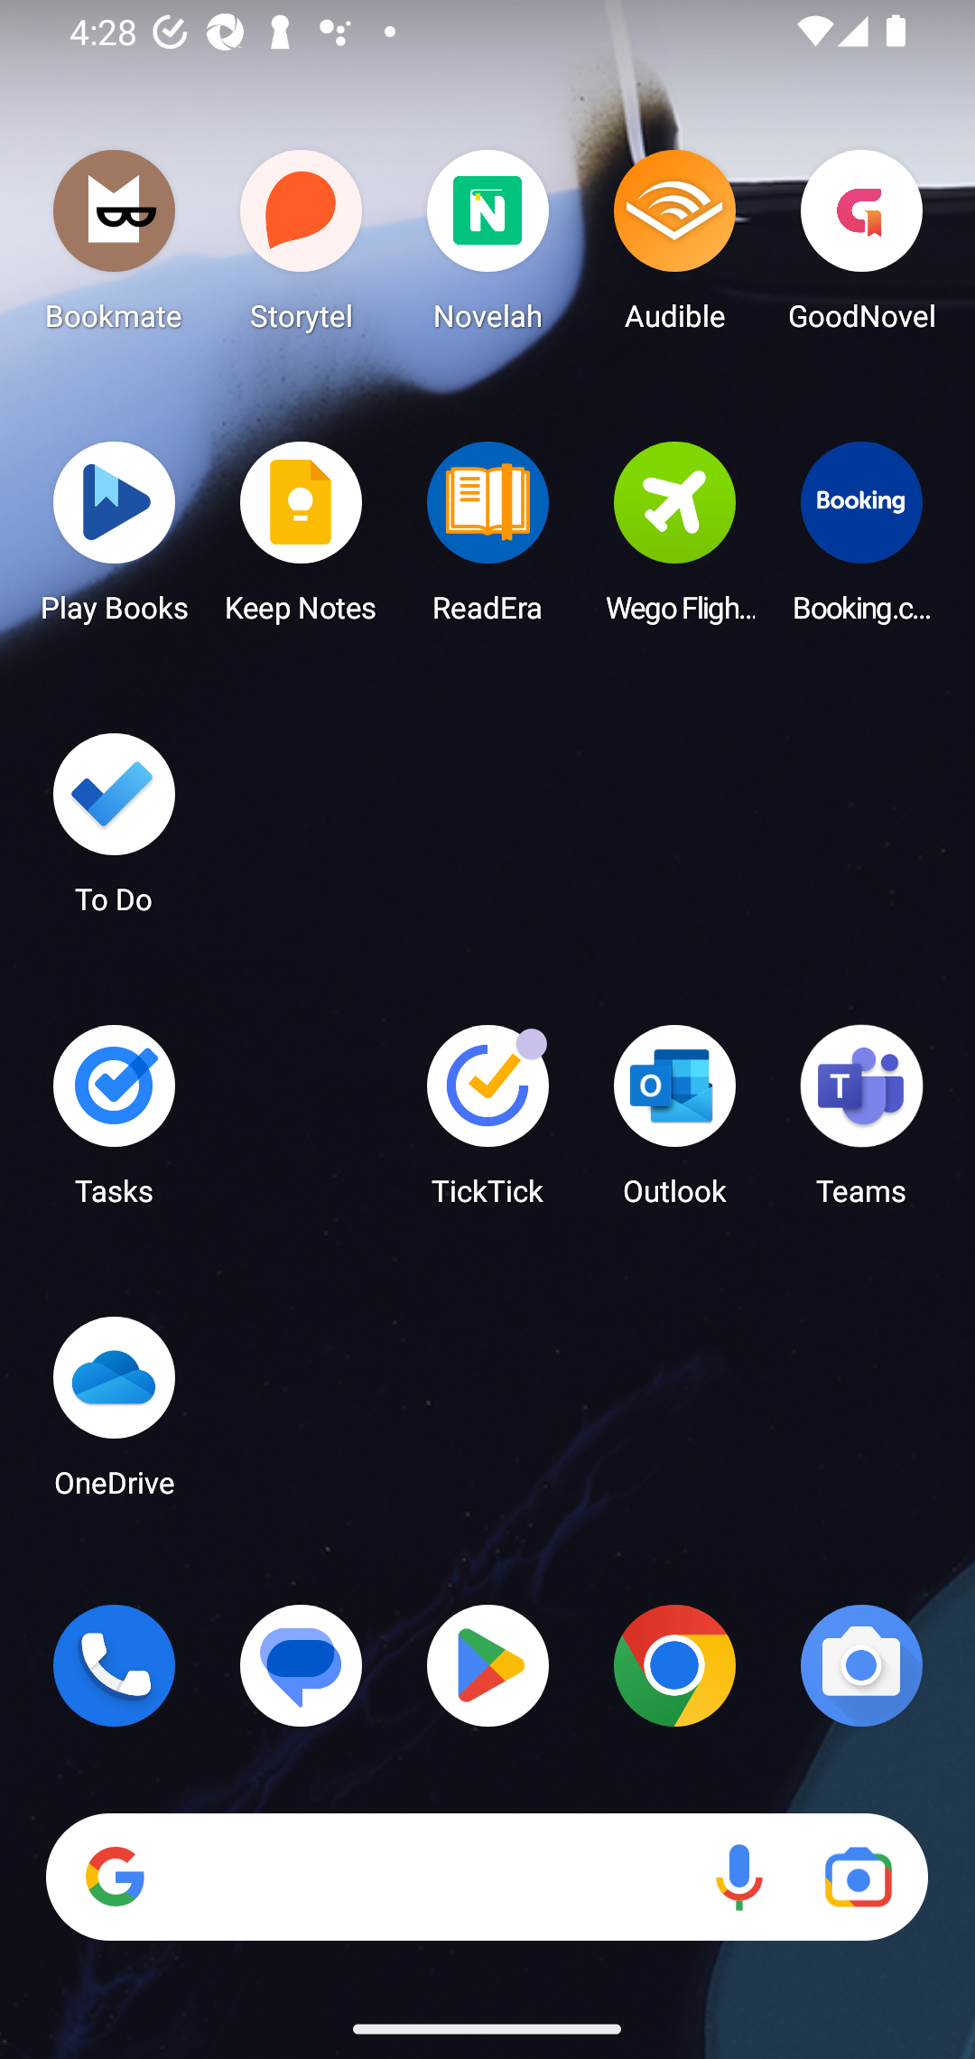 The width and height of the screenshot is (975, 2059). What do you see at coordinates (114, 1123) in the screenshot?
I see `Tasks` at bounding box center [114, 1123].